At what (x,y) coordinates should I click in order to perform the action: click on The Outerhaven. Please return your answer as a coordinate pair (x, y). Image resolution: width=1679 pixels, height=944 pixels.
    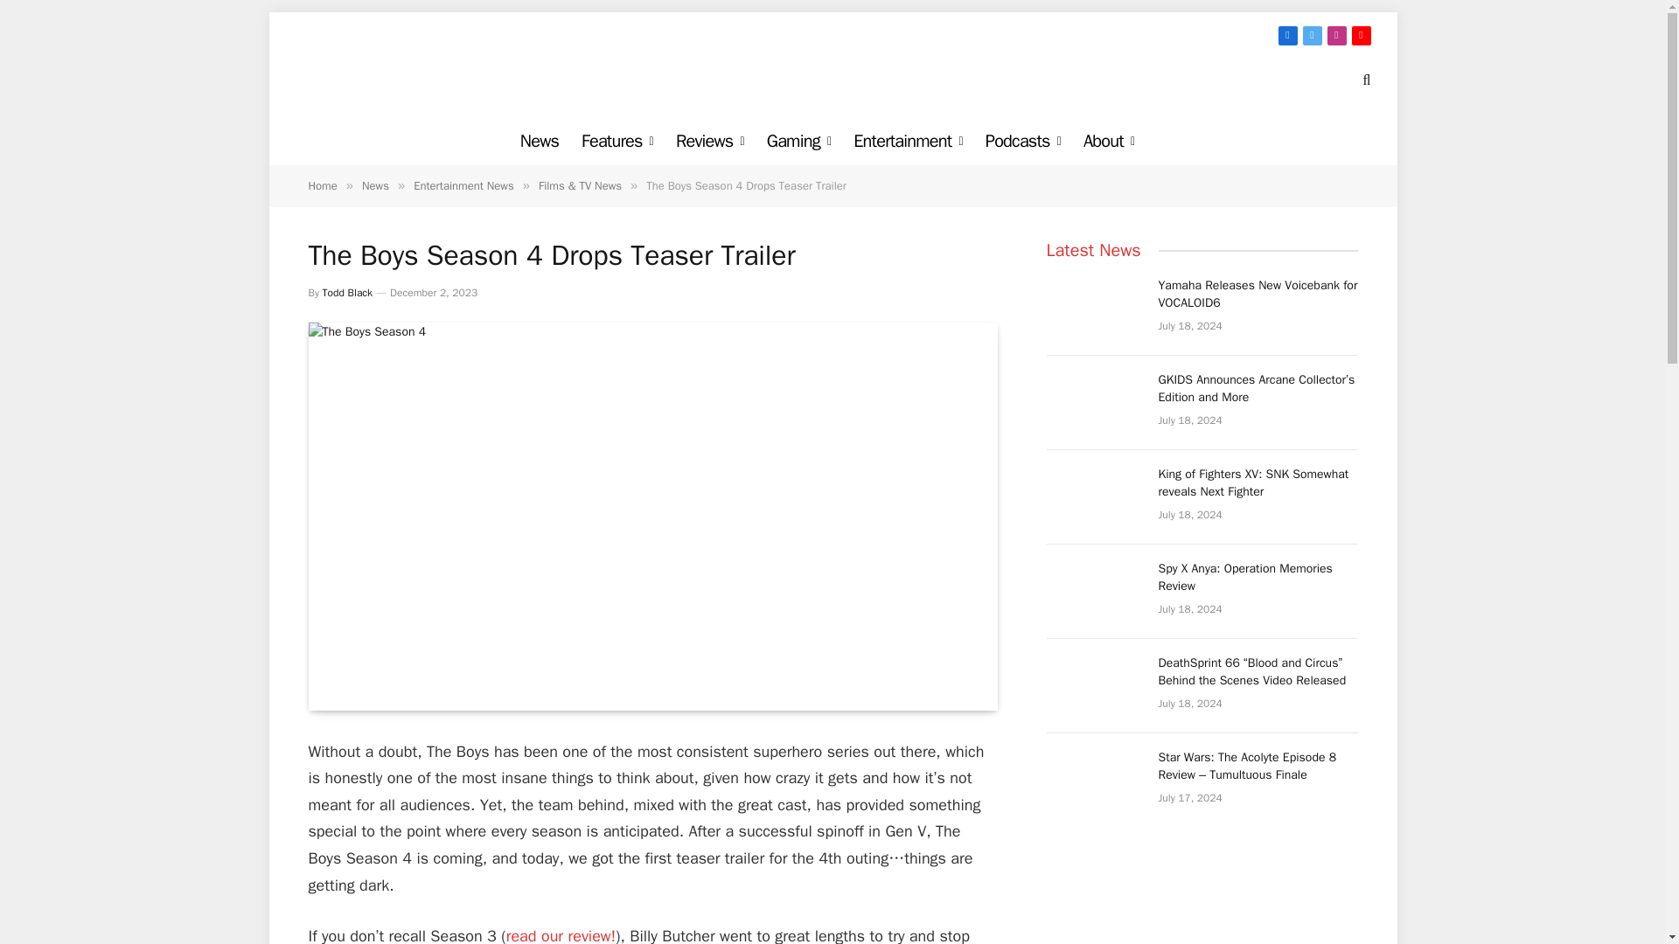
    Looking at the image, I should click on (833, 79).